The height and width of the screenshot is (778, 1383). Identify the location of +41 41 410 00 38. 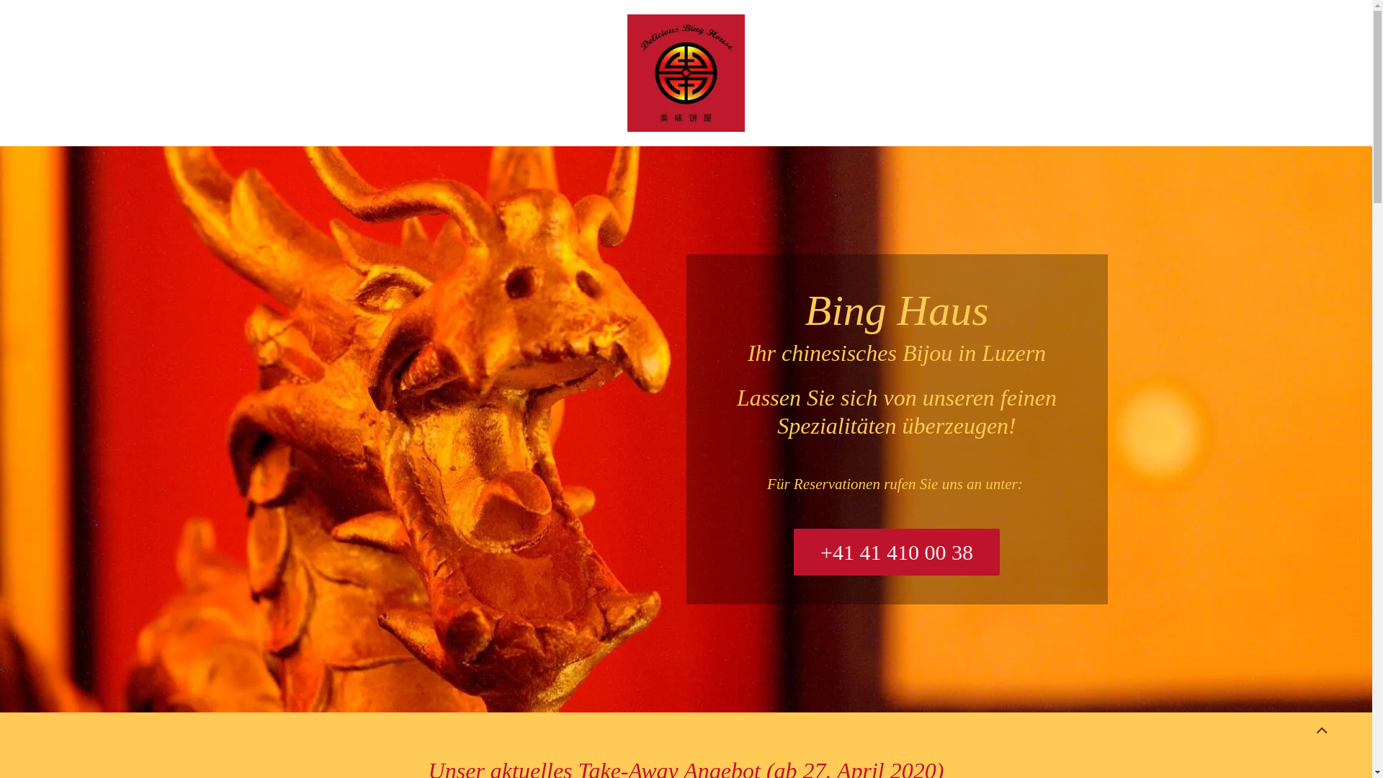
(897, 552).